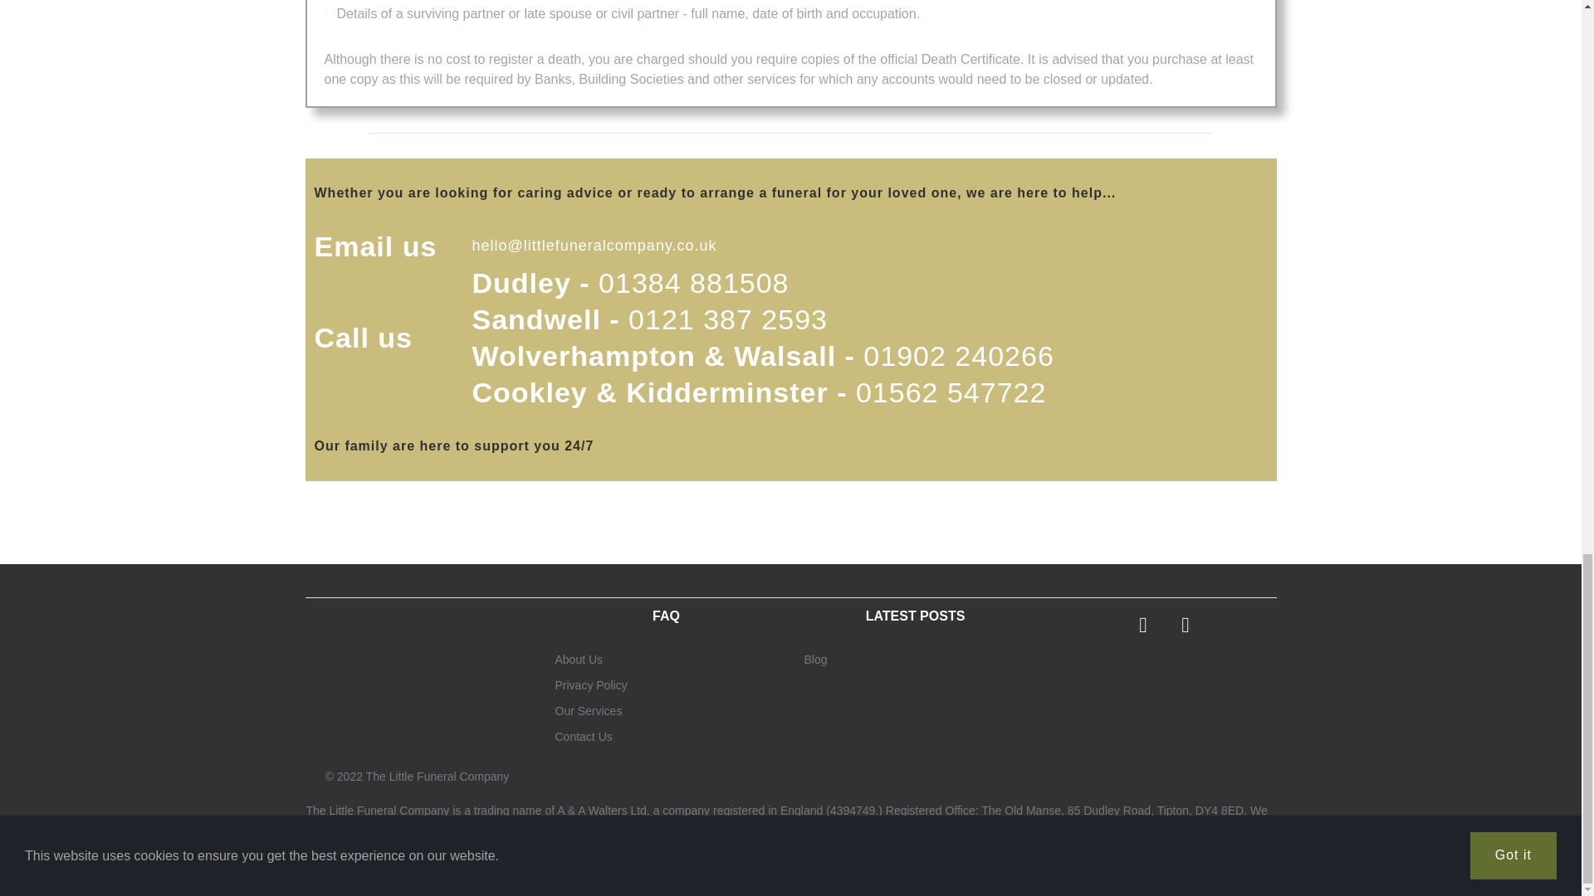 The width and height of the screenshot is (1594, 896). Describe the element at coordinates (590, 684) in the screenshot. I see `Privacy Policy` at that location.